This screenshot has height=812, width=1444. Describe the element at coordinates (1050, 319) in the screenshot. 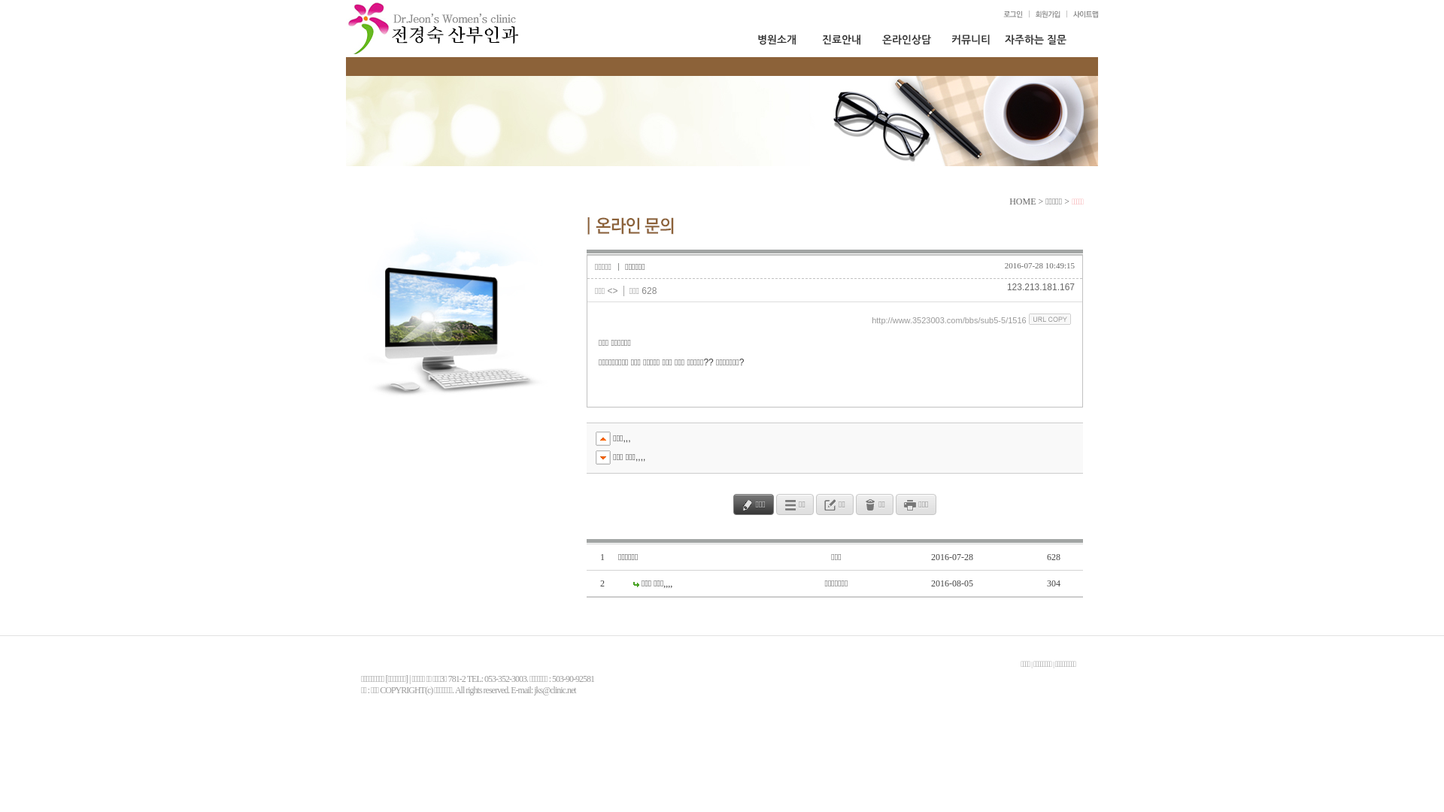

I see `URL COPY` at that location.